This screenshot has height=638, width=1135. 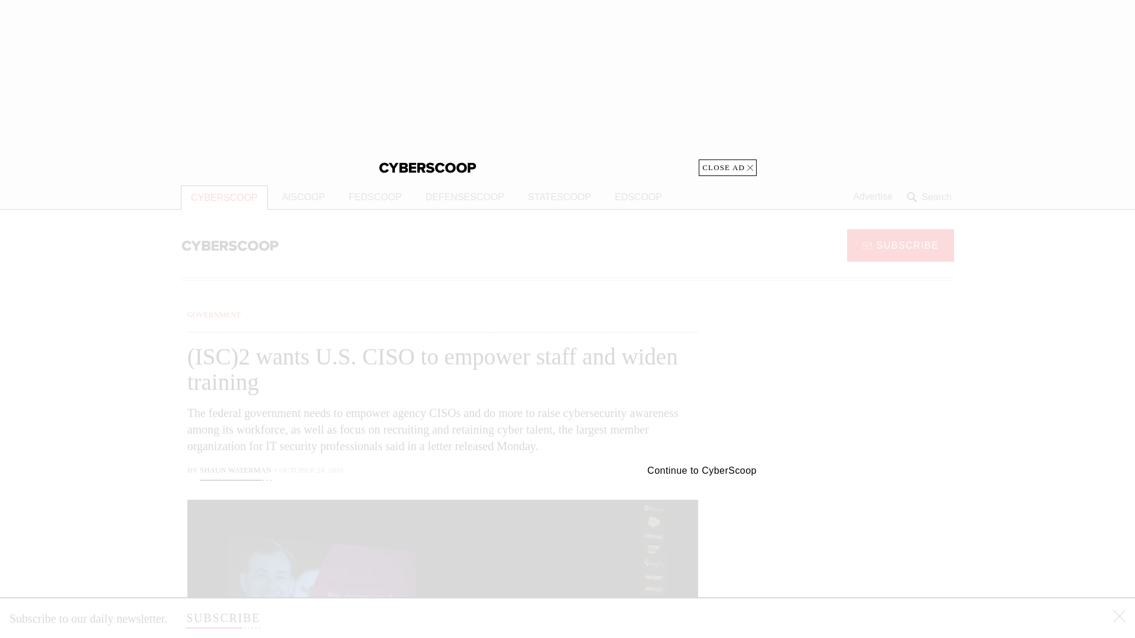 I want to click on AISCOOP, so click(x=303, y=197).